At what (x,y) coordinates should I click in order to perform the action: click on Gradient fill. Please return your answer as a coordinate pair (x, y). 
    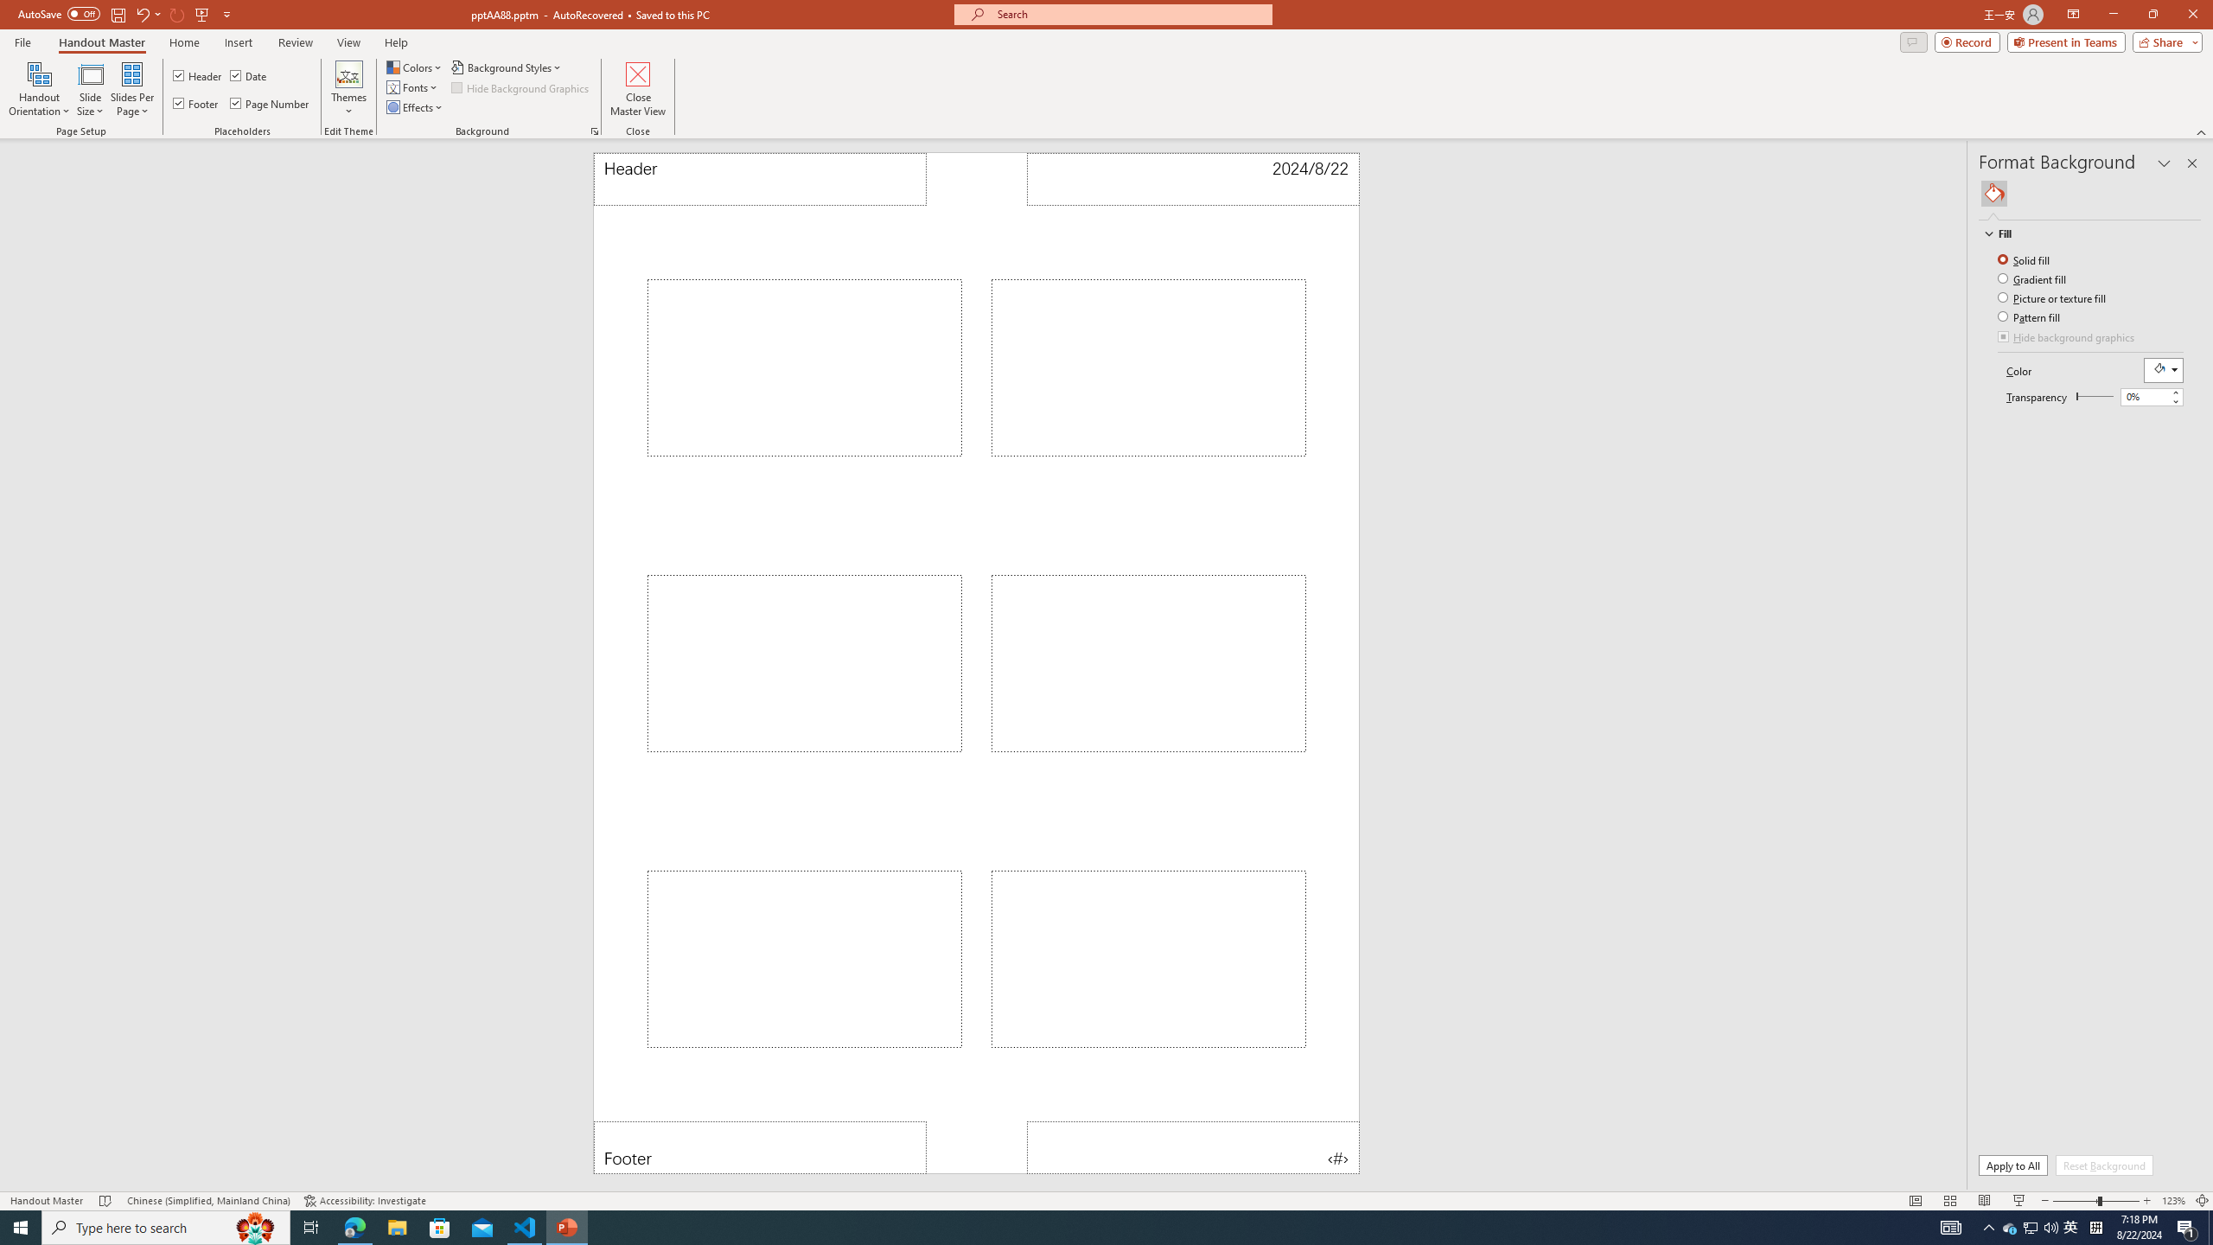
    Looking at the image, I should click on (2033, 278).